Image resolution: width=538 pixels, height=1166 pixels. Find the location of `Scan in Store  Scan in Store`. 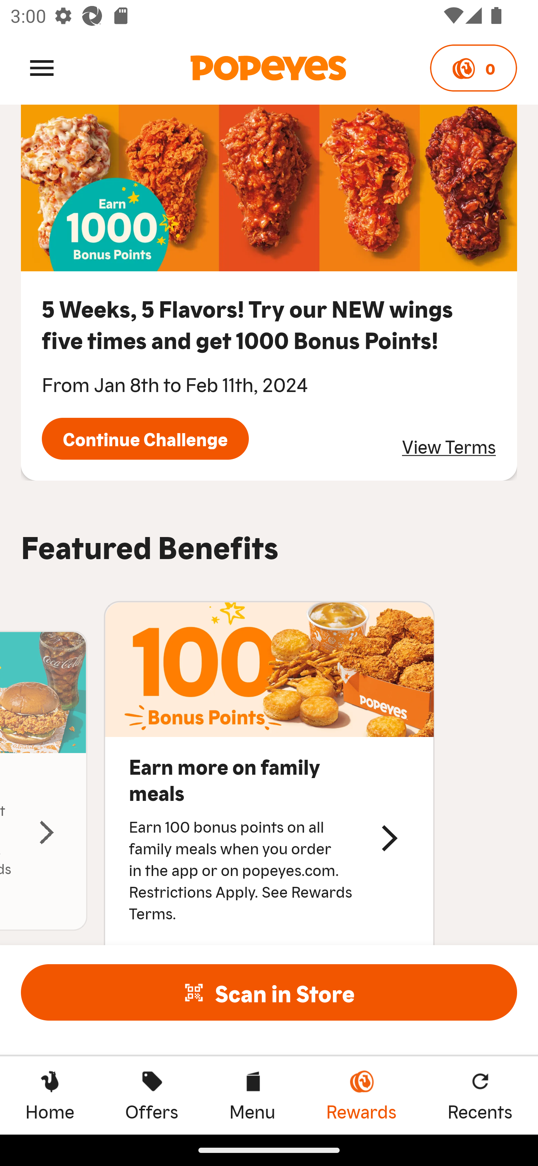

Scan in Store  Scan in Store is located at coordinates (269, 992).